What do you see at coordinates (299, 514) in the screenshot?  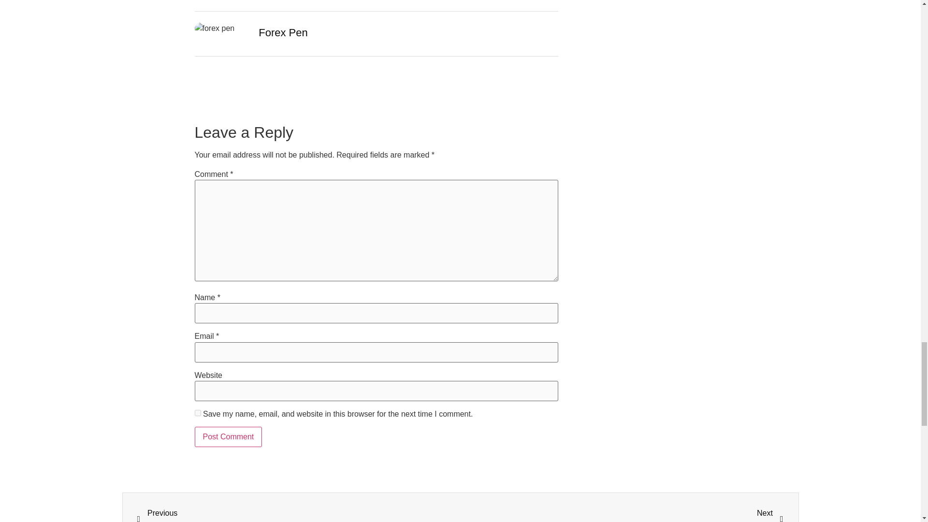 I see `Post Comment` at bounding box center [299, 514].